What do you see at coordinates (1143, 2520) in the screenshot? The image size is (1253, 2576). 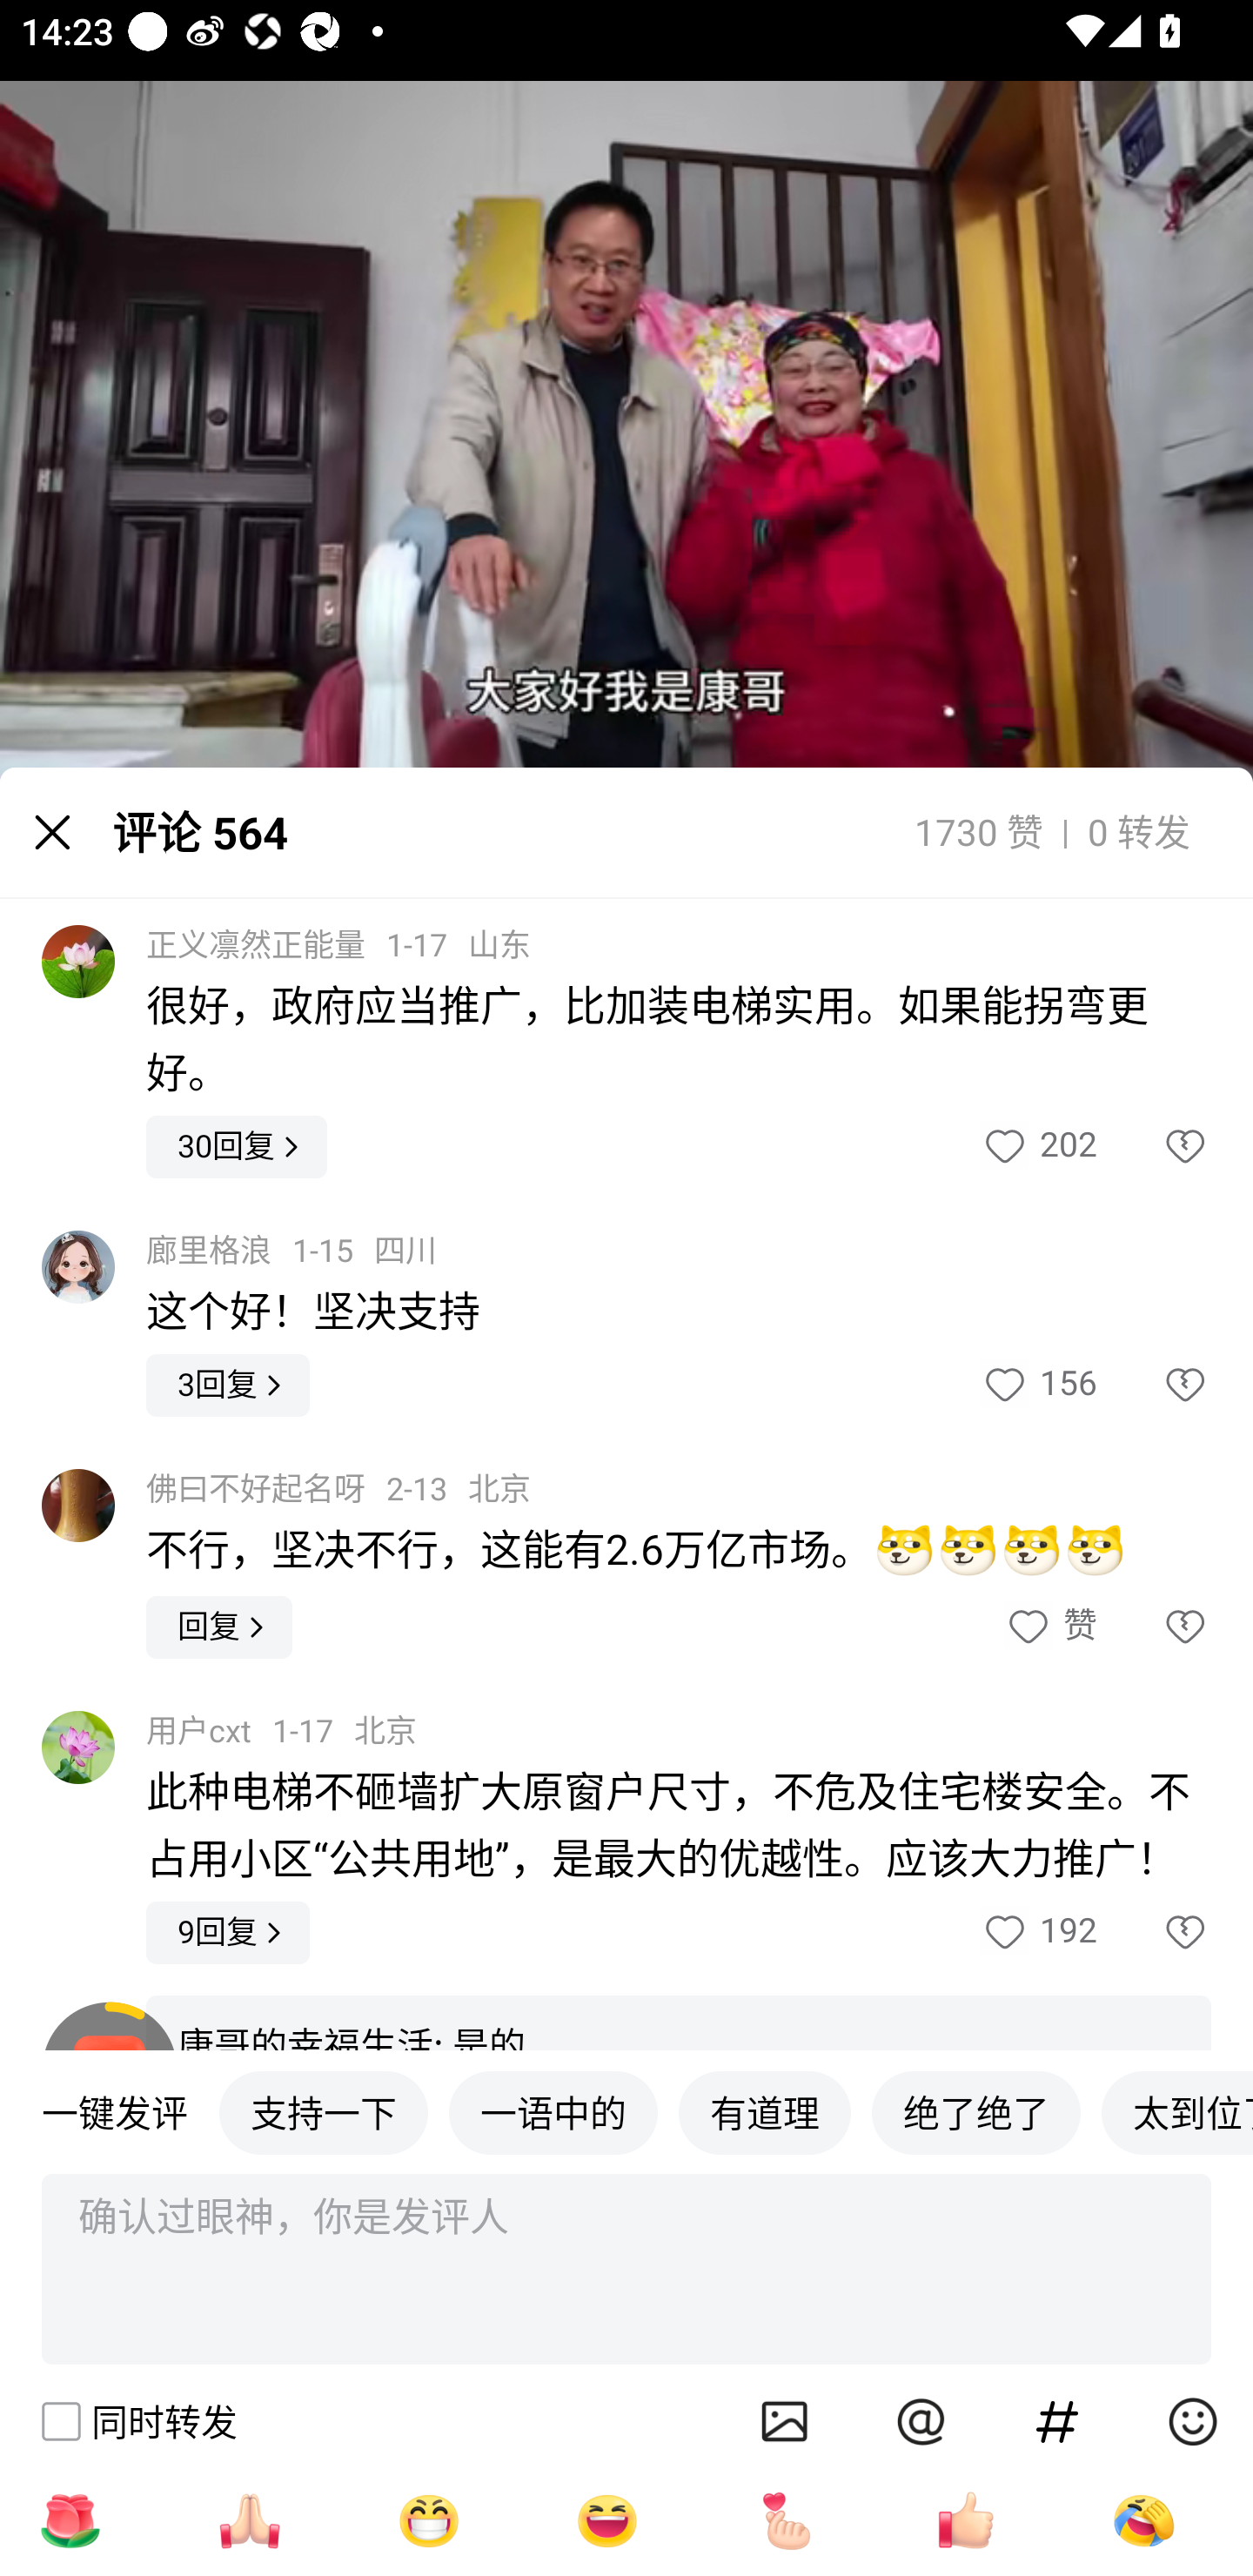 I see `[捂脸]` at bounding box center [1143, 2520].